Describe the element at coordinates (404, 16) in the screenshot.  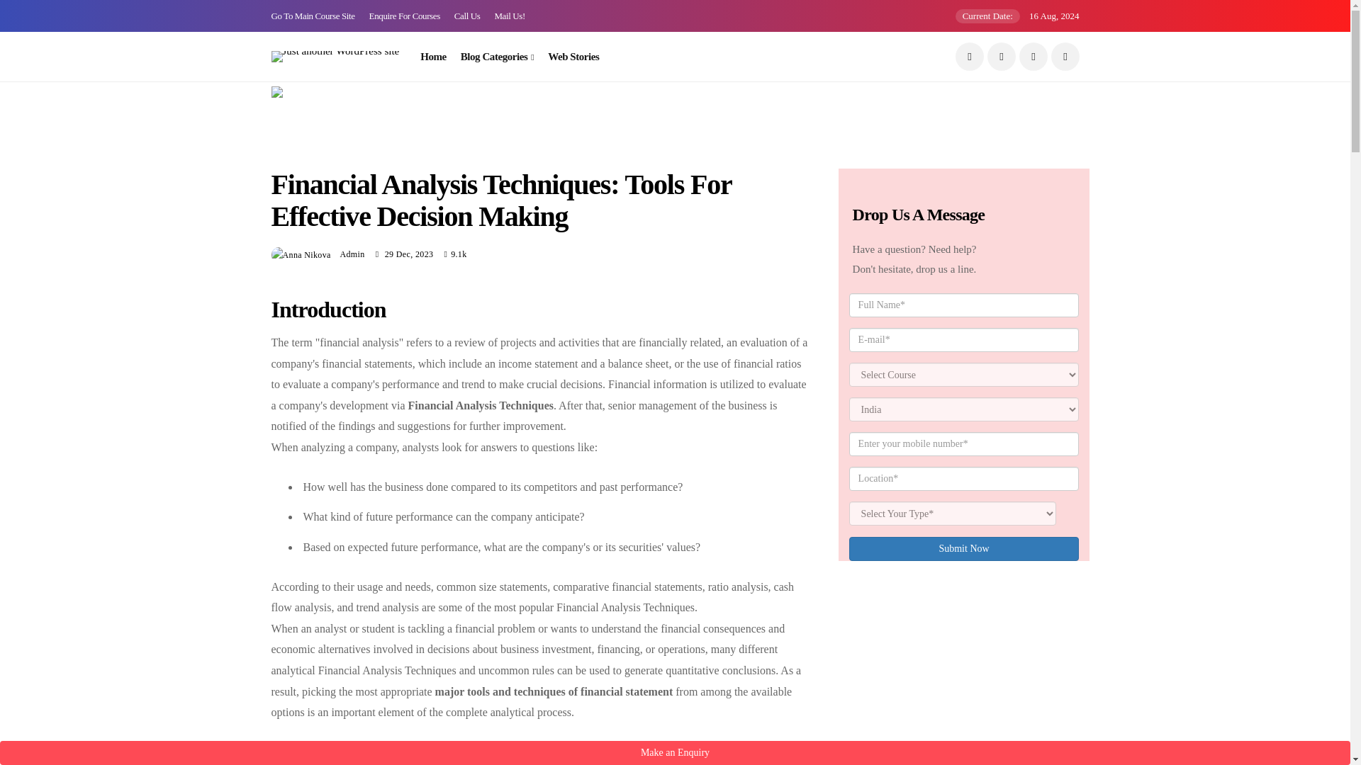
I see `Enquire For Courses` at that location.